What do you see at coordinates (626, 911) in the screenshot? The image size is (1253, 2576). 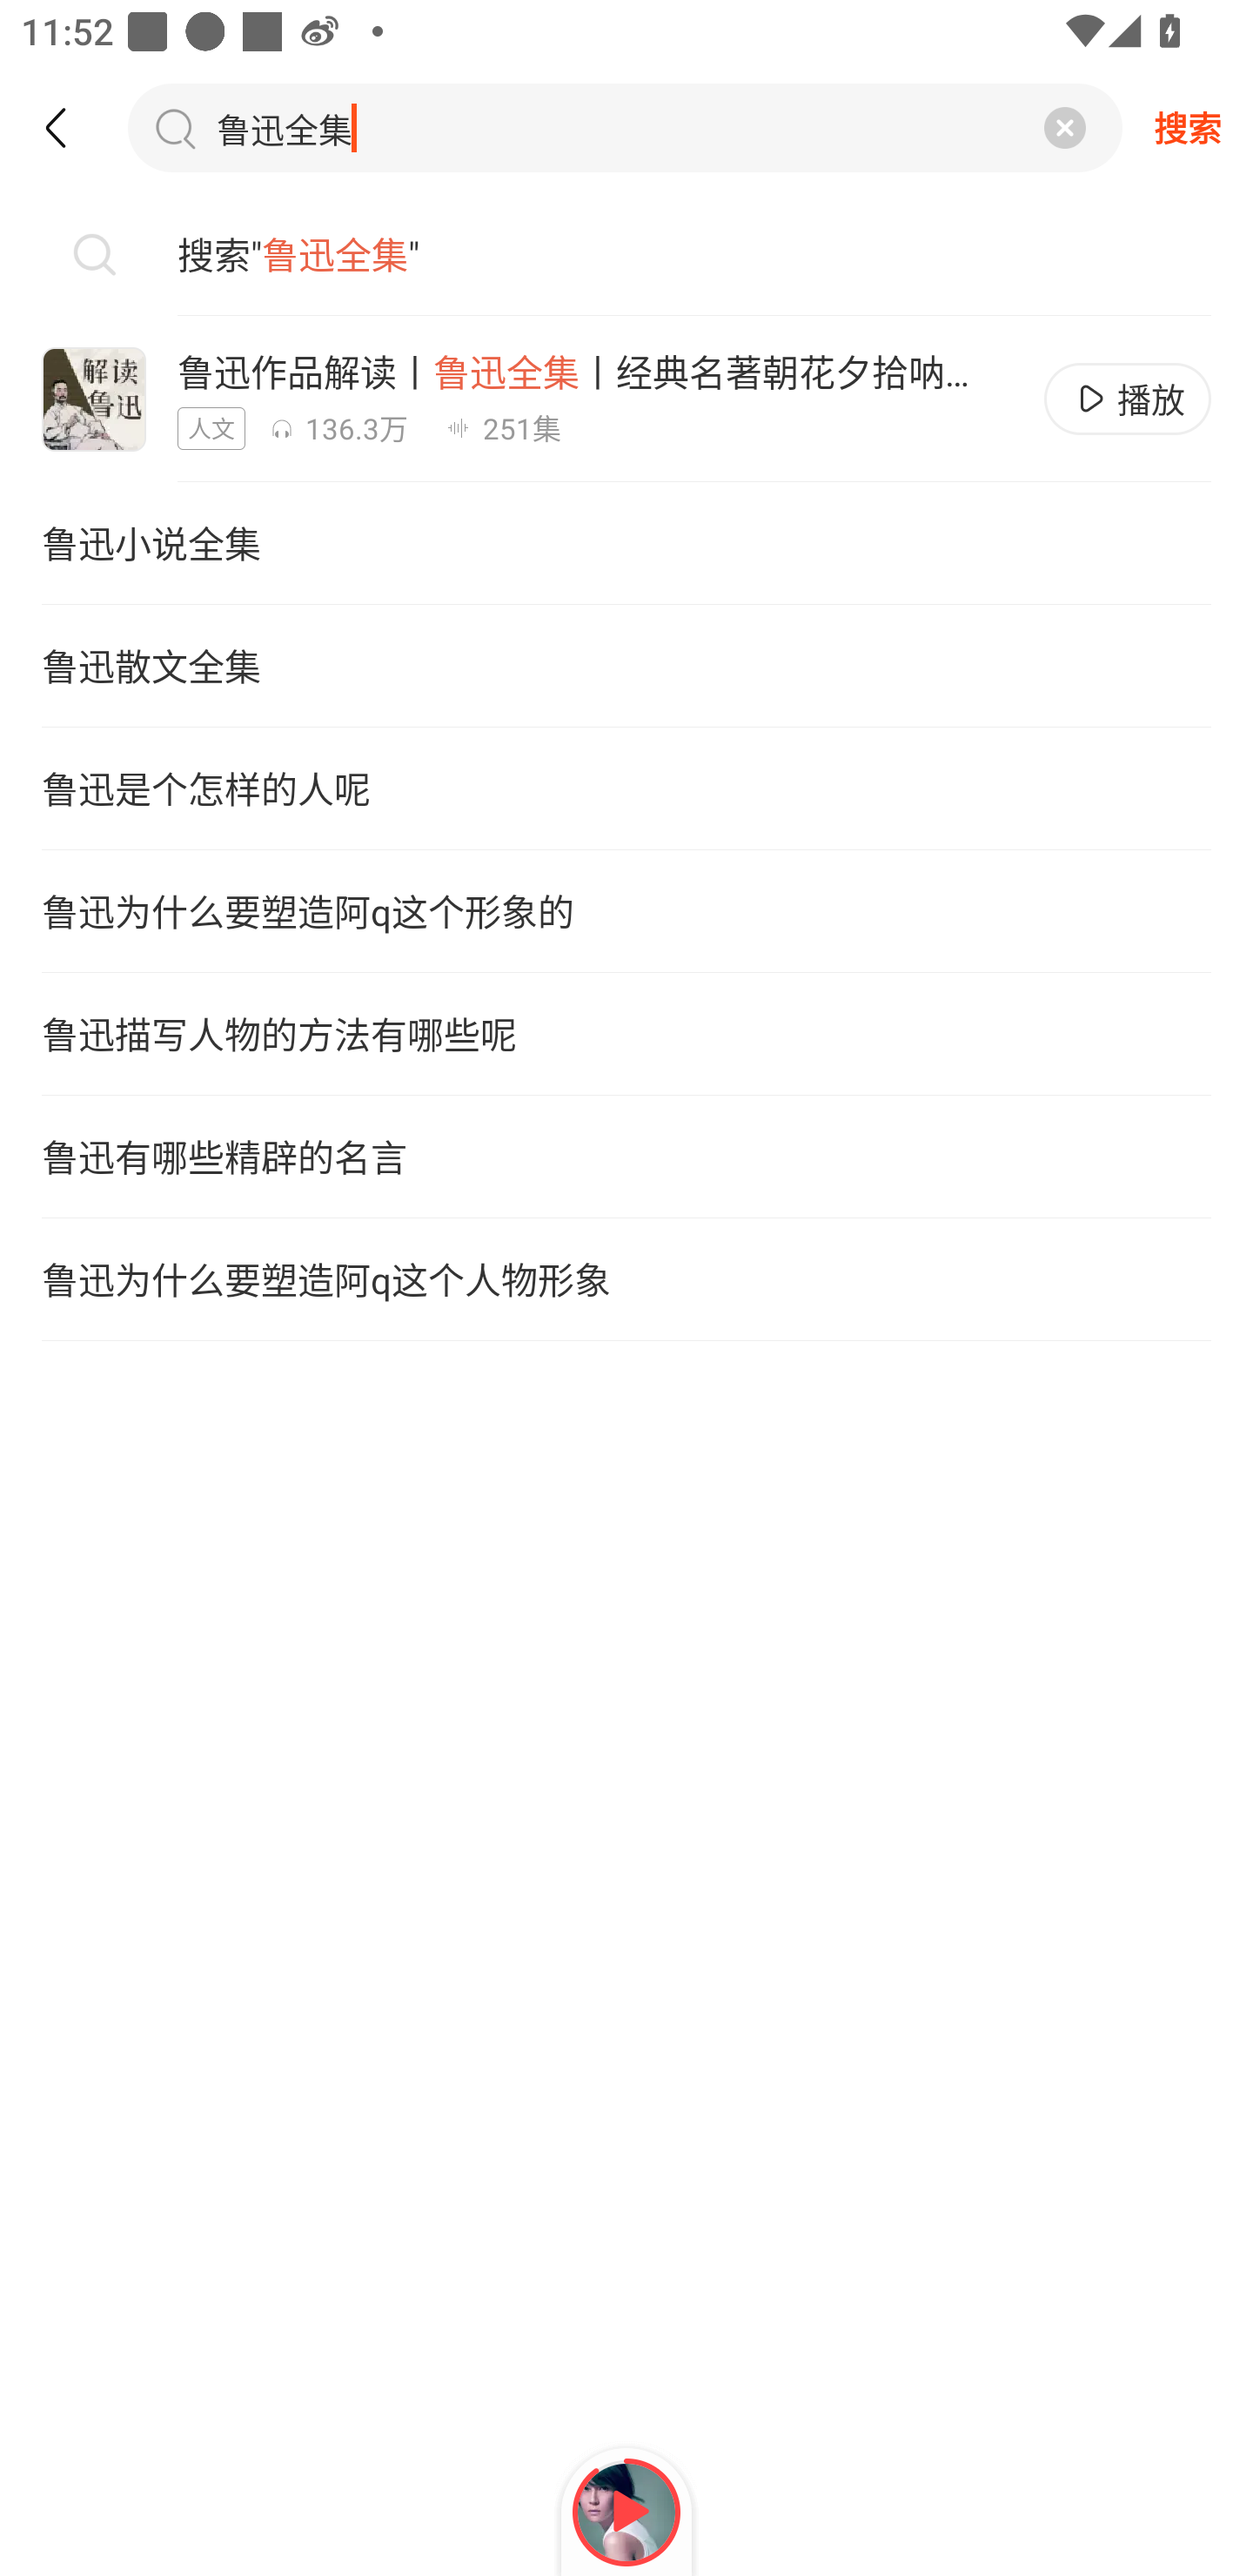 I see `鲁迅为什么要塑造阿q这个形象的` at bounding box center [626, 911].